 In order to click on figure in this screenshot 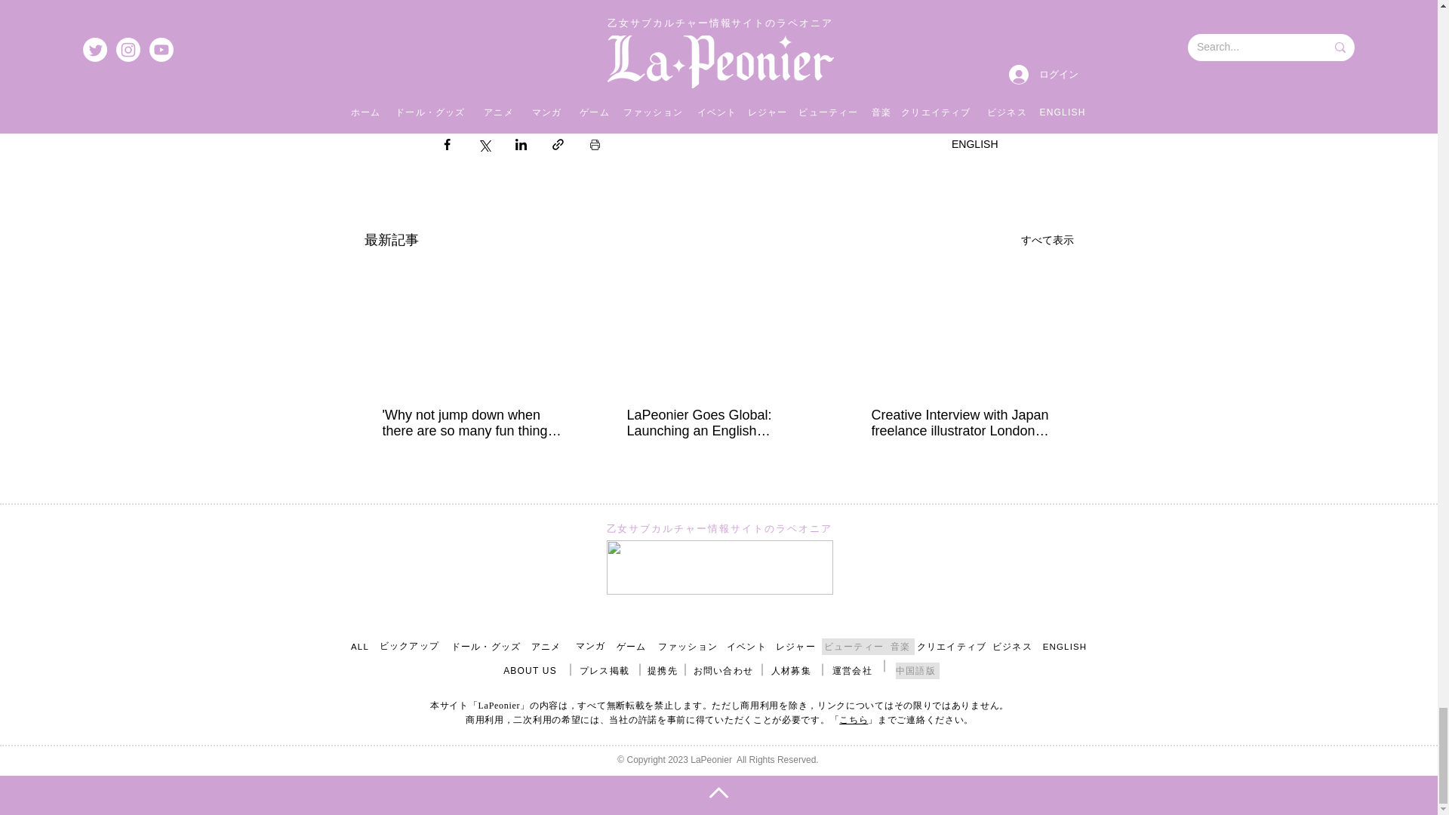, I will do `click(706, 6)`.